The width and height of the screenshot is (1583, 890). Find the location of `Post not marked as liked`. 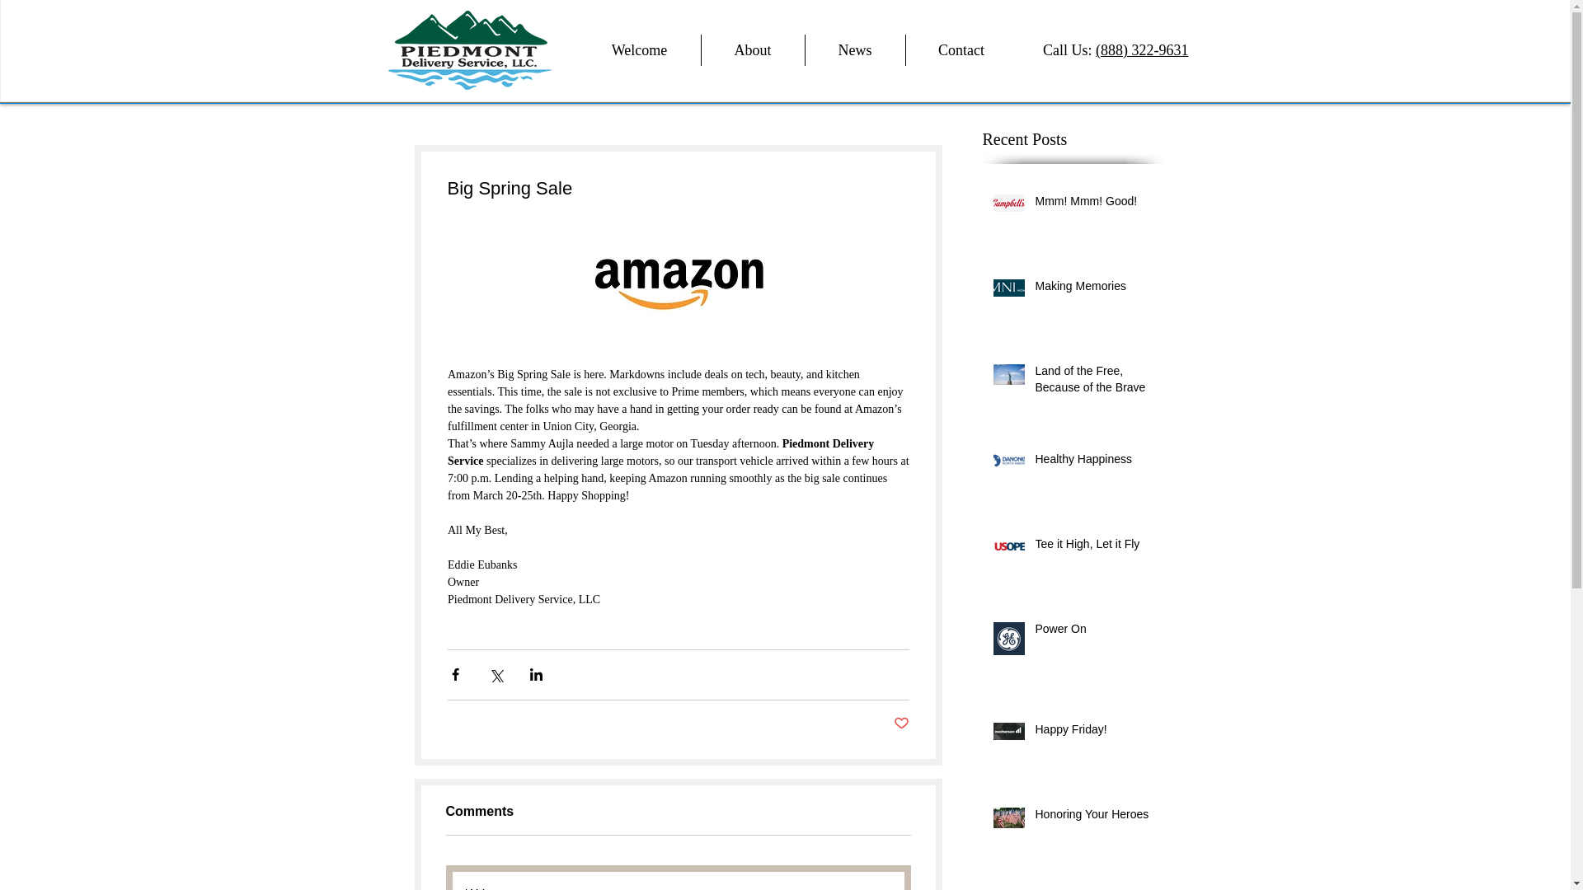

Post not marked as liked is located at coordinates (901, 724).